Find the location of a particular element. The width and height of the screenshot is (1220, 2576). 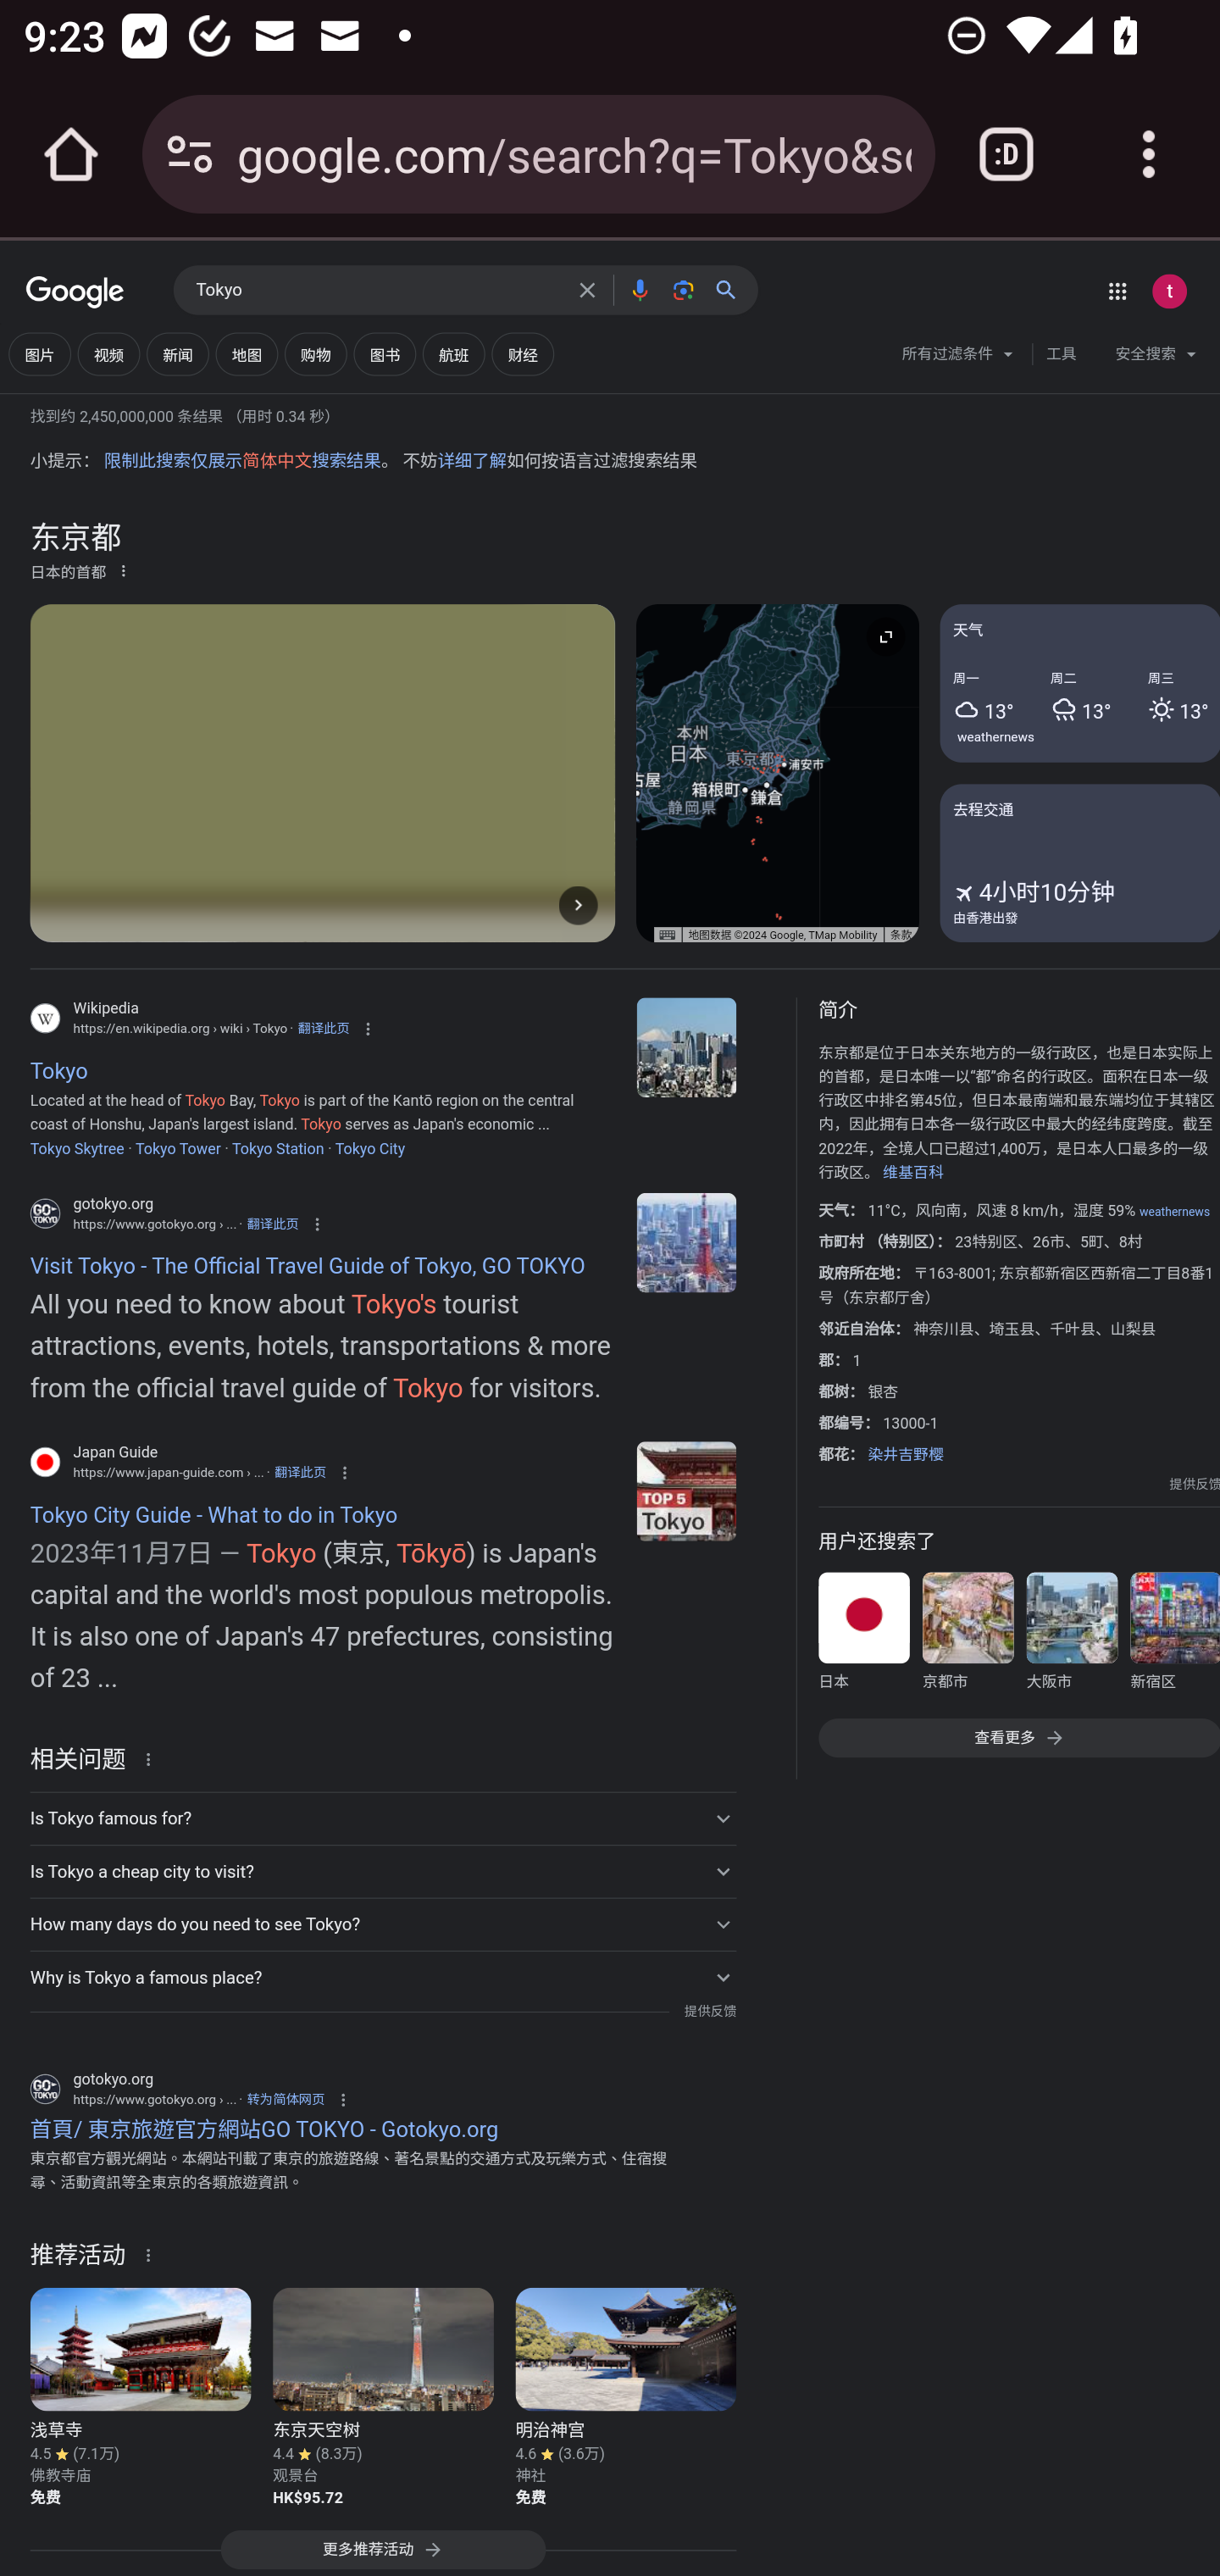

购物 is located at coordinates (315, 354).